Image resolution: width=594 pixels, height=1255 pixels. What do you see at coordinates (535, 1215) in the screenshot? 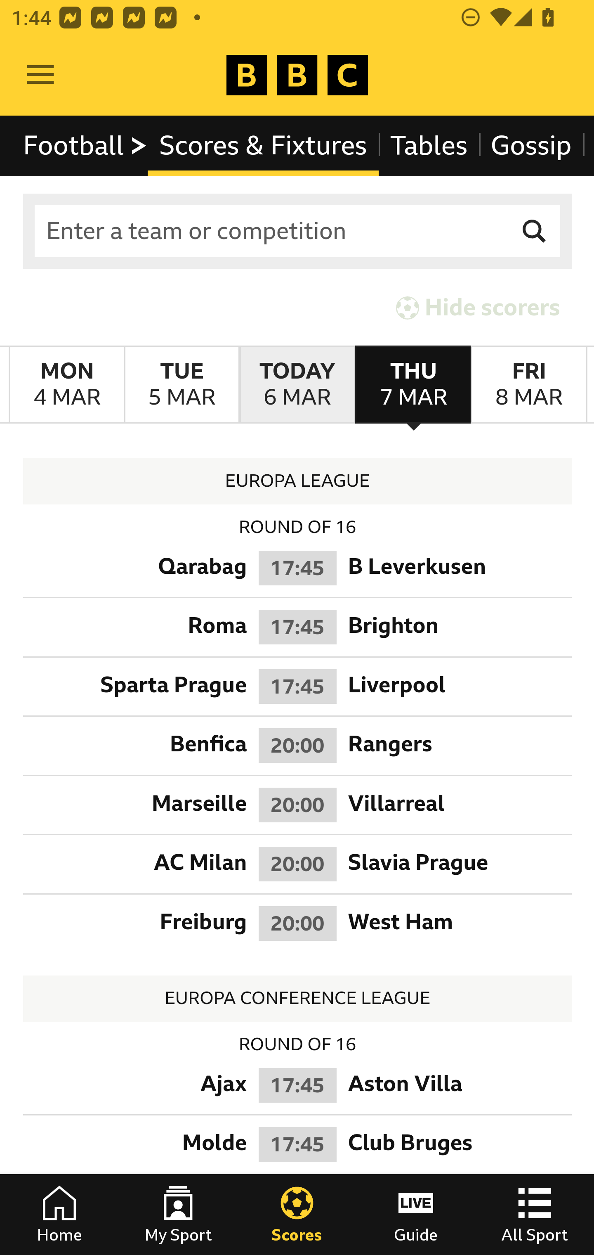
I see `All Sport` at bounding box center [535, 1215].